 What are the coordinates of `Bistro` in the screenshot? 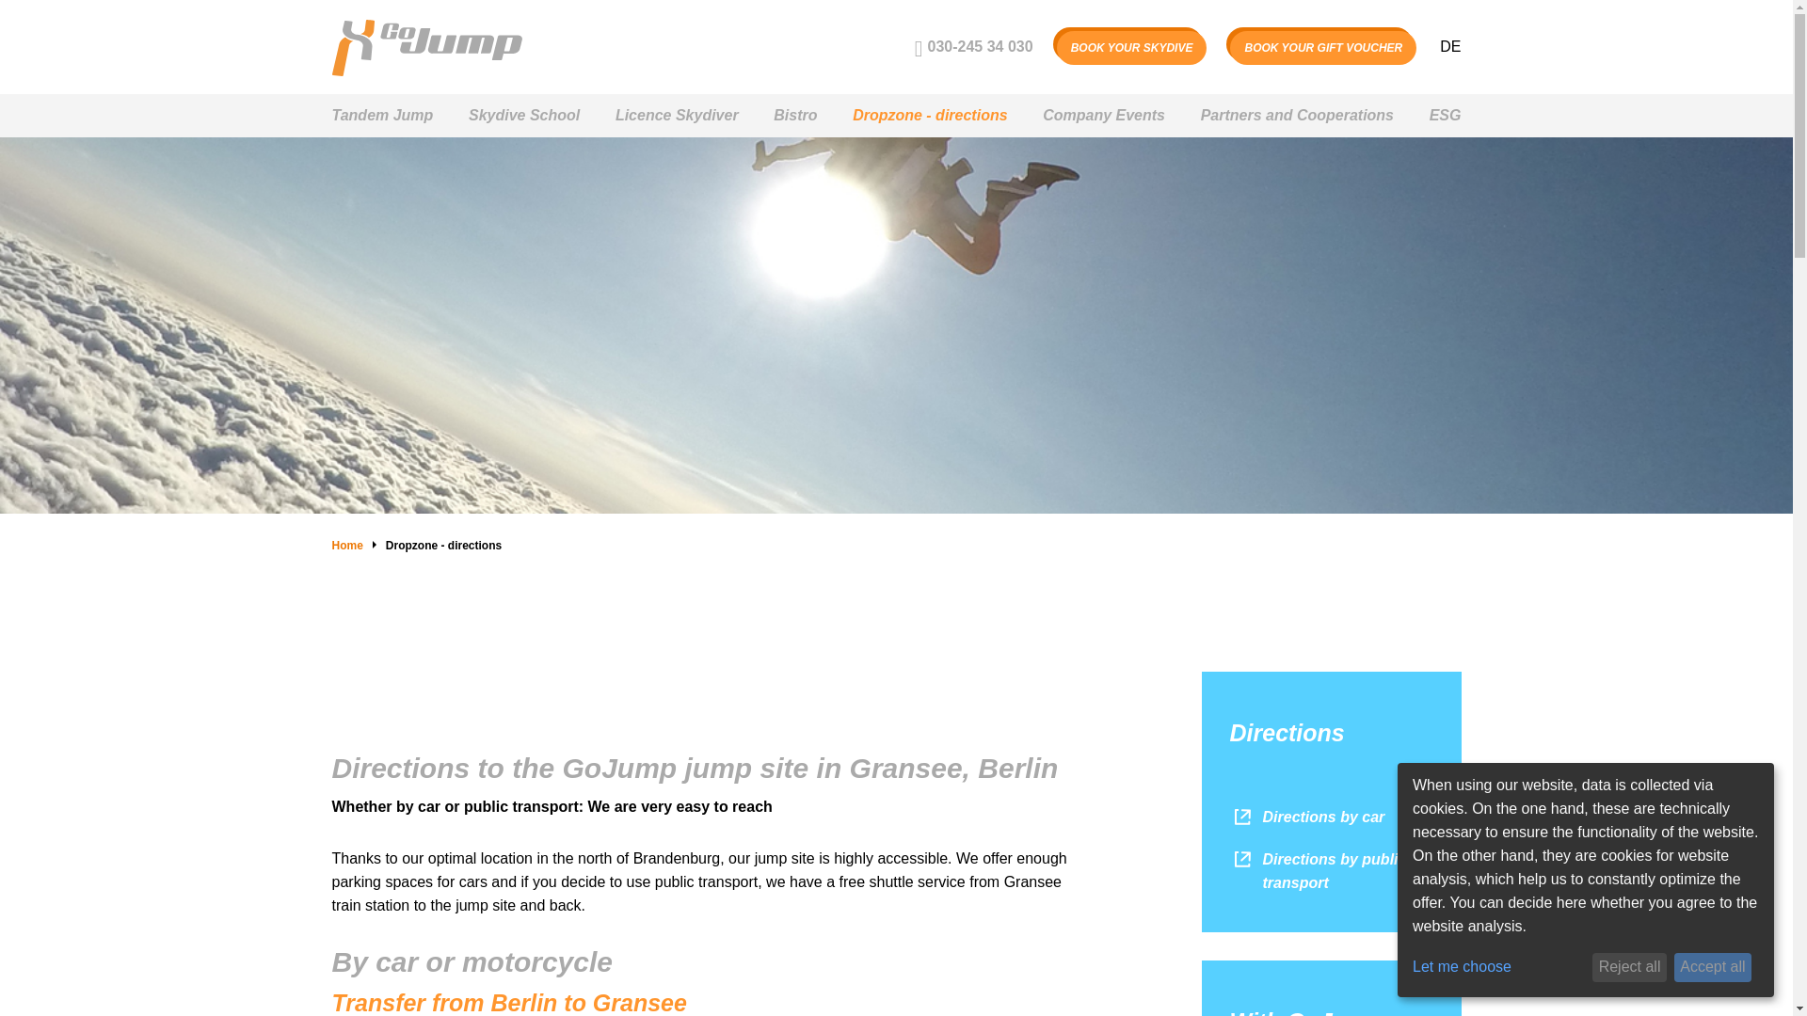 It's located at (794, 115).